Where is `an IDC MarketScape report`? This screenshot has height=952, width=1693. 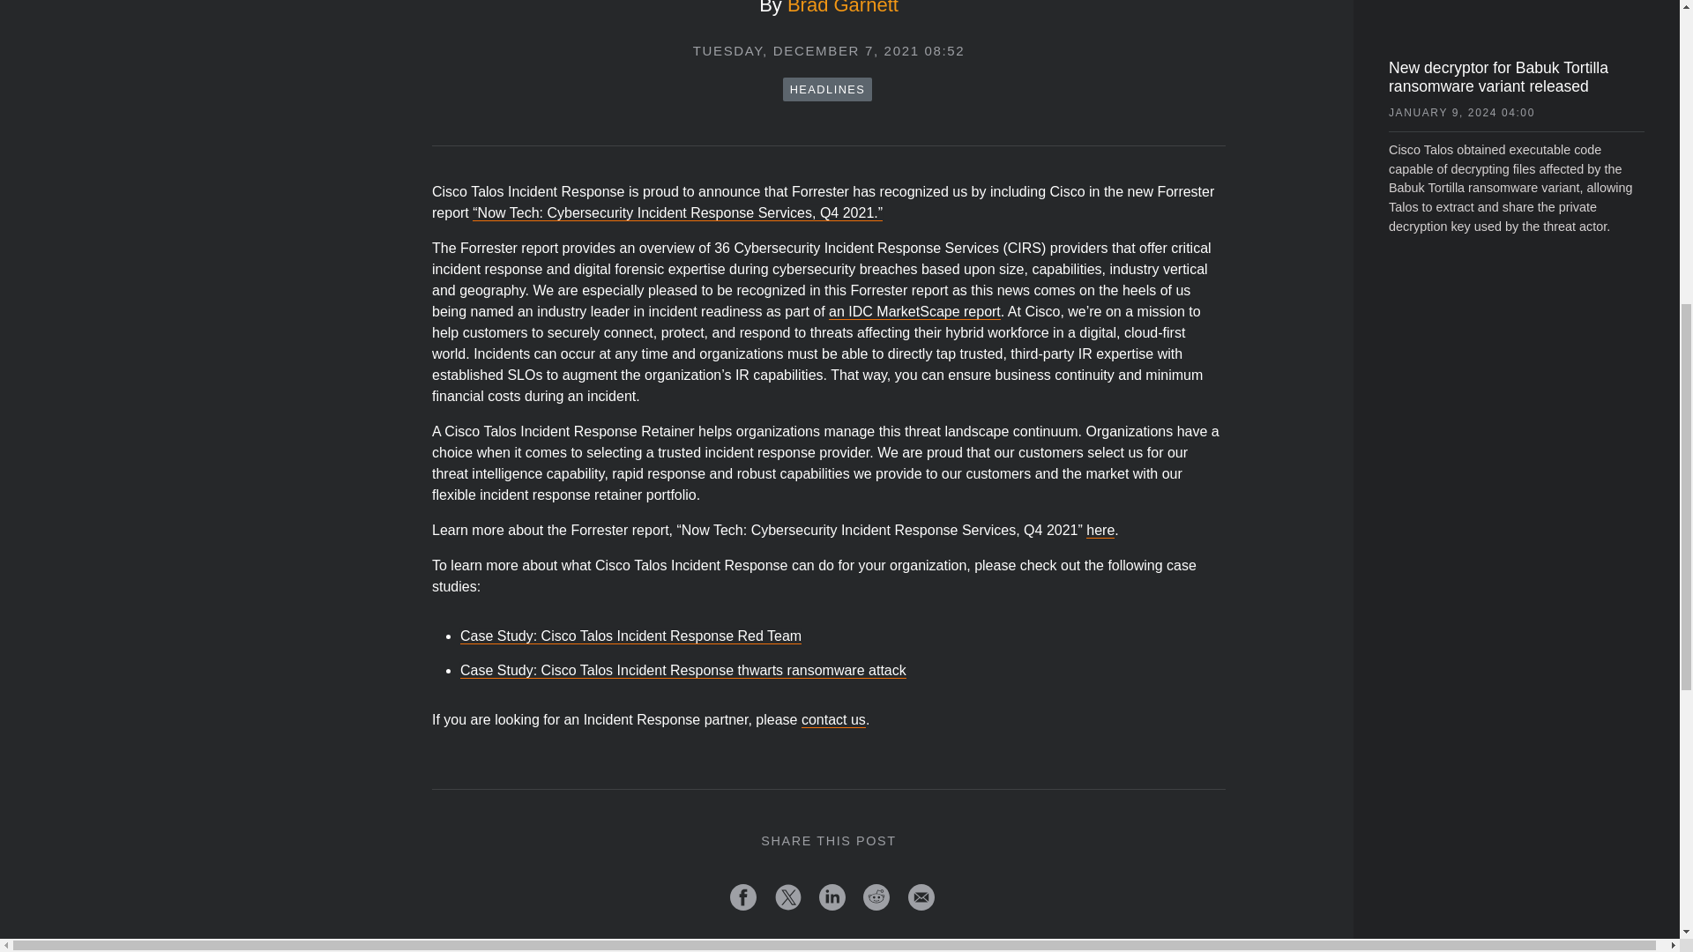
an IDC MarketScape report is located at coordinates (914, 310).